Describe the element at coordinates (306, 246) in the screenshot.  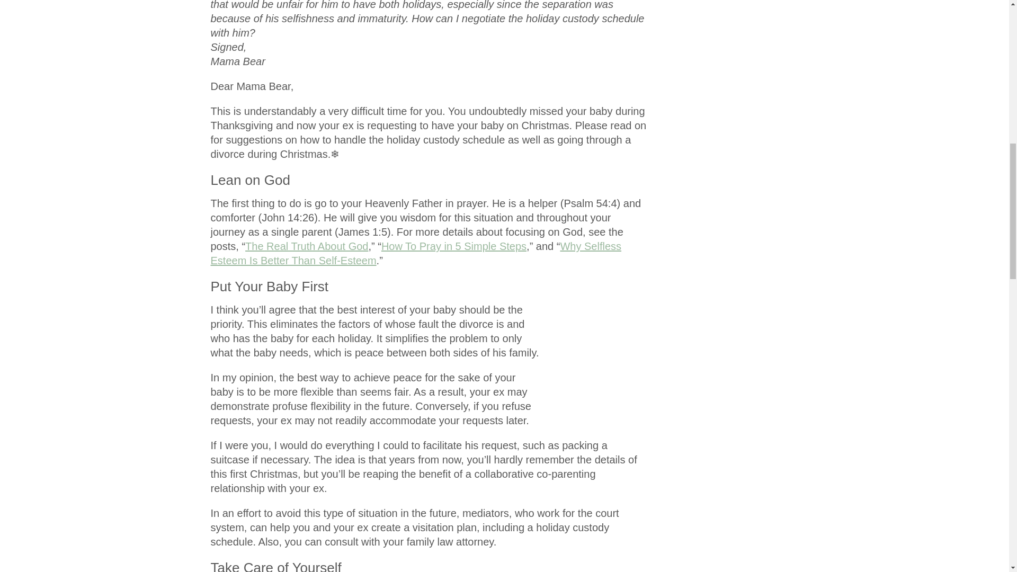
I see `The Real Truth About God` at that location.